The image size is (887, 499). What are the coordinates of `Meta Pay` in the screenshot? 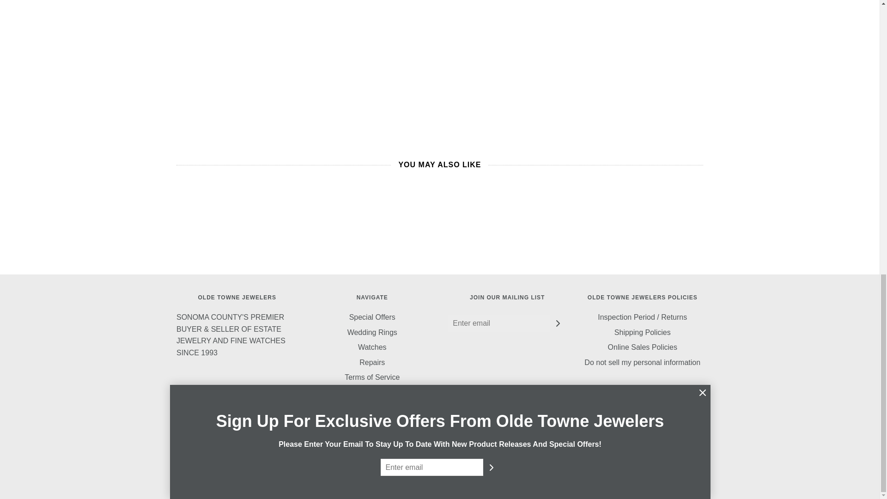 It's located at (522, 438).